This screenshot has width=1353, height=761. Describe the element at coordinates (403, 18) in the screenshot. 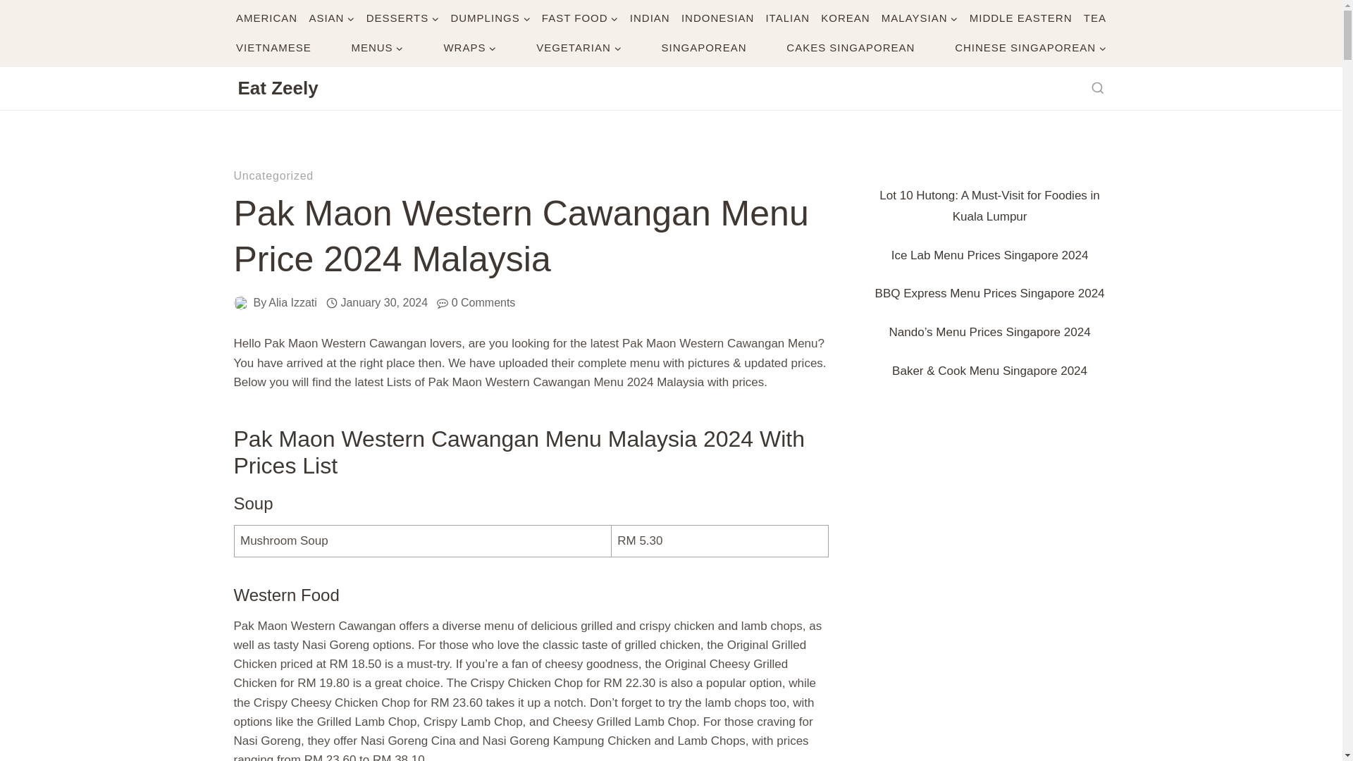

I see `DESSERTS` at that location.